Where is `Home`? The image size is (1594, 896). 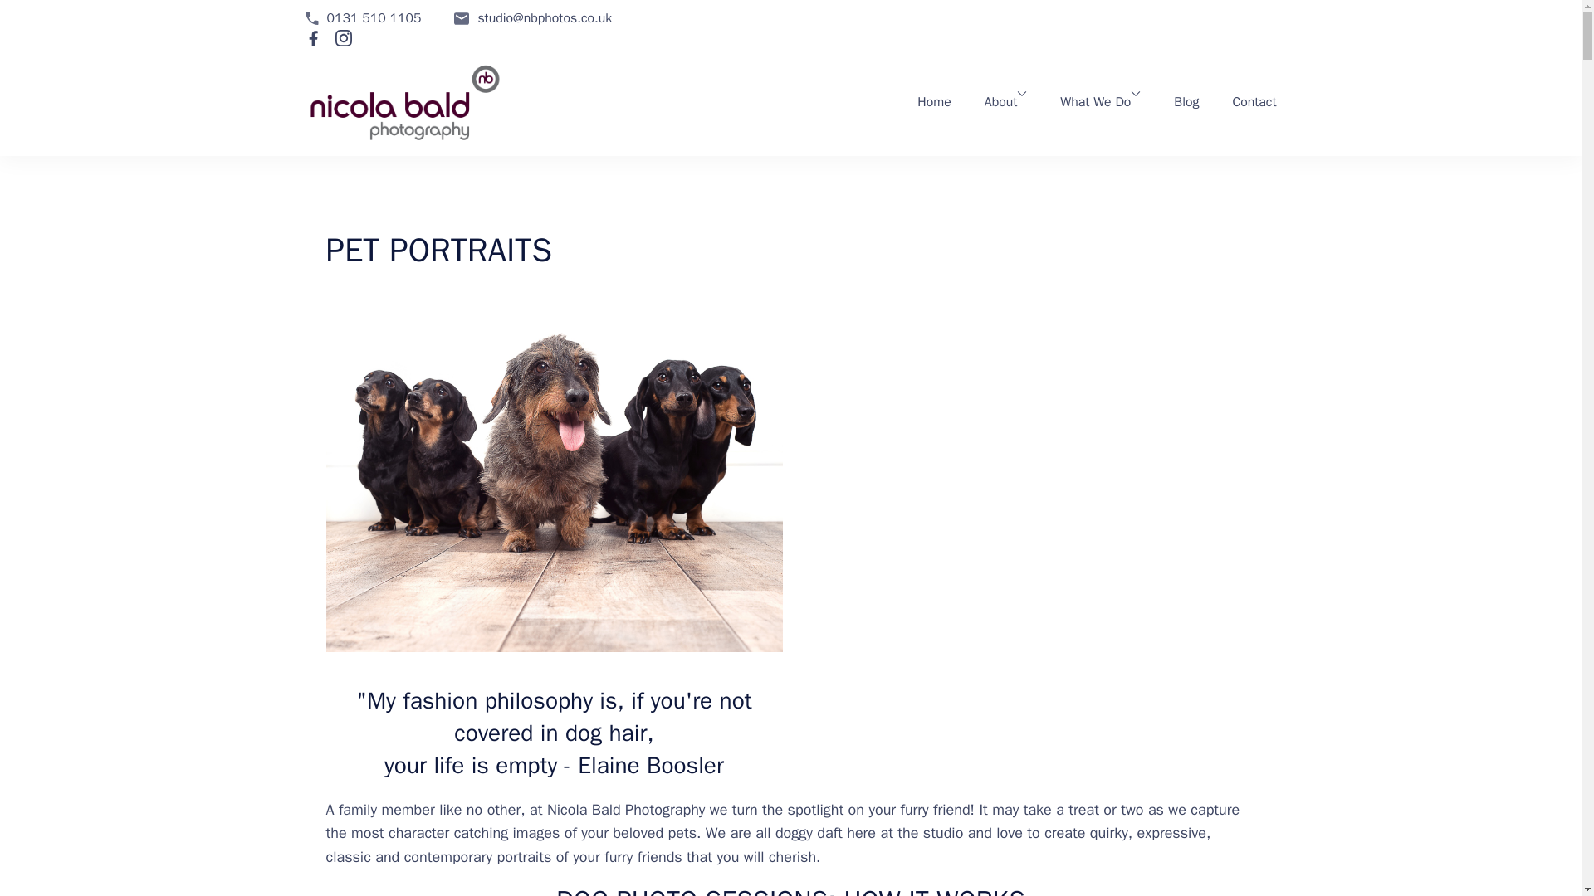
Home is located at coordinates (933, 103).